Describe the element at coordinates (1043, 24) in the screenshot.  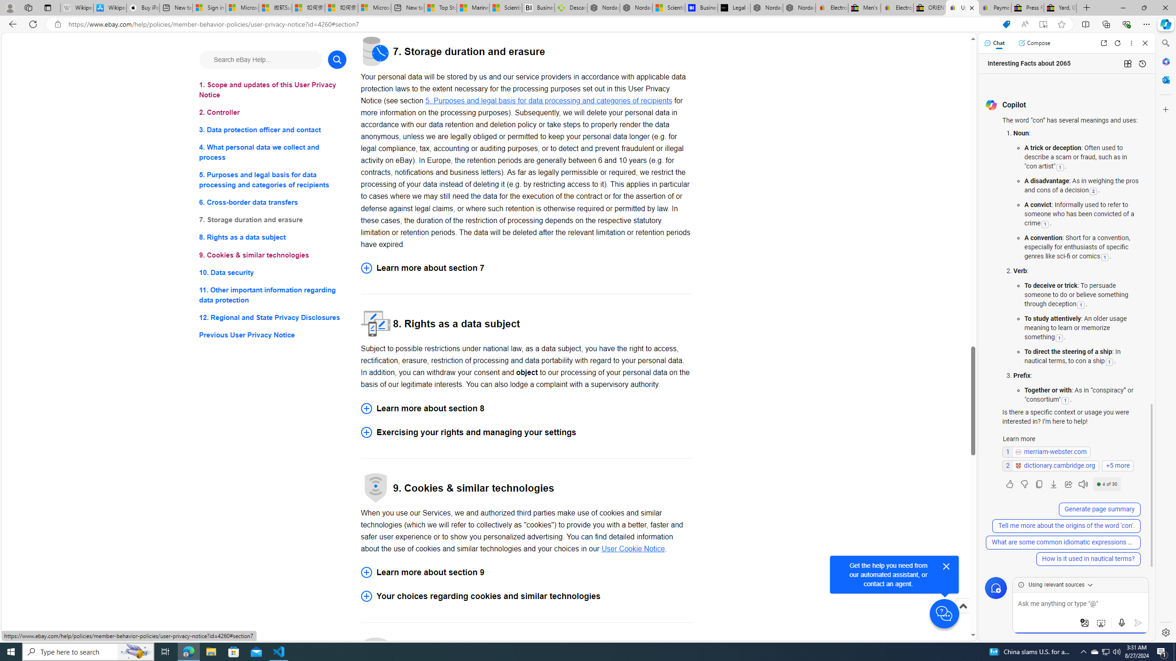
I see `Enter Immersive Reader (F9)` at that location.